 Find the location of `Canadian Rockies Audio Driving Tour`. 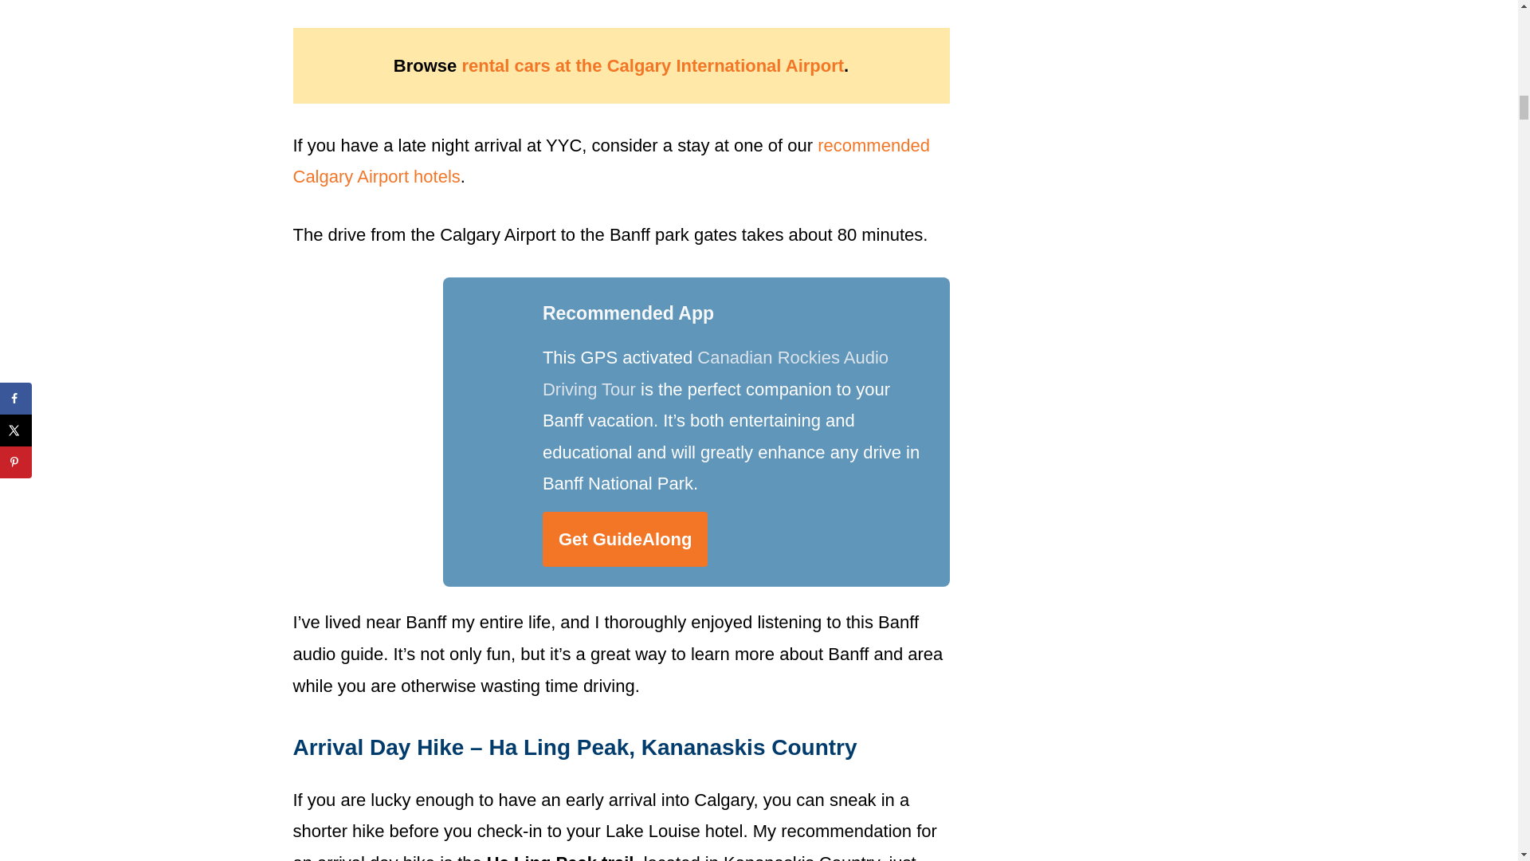

Canadian Rockies Audio Driving Tour is located at coordinates (716, 373).